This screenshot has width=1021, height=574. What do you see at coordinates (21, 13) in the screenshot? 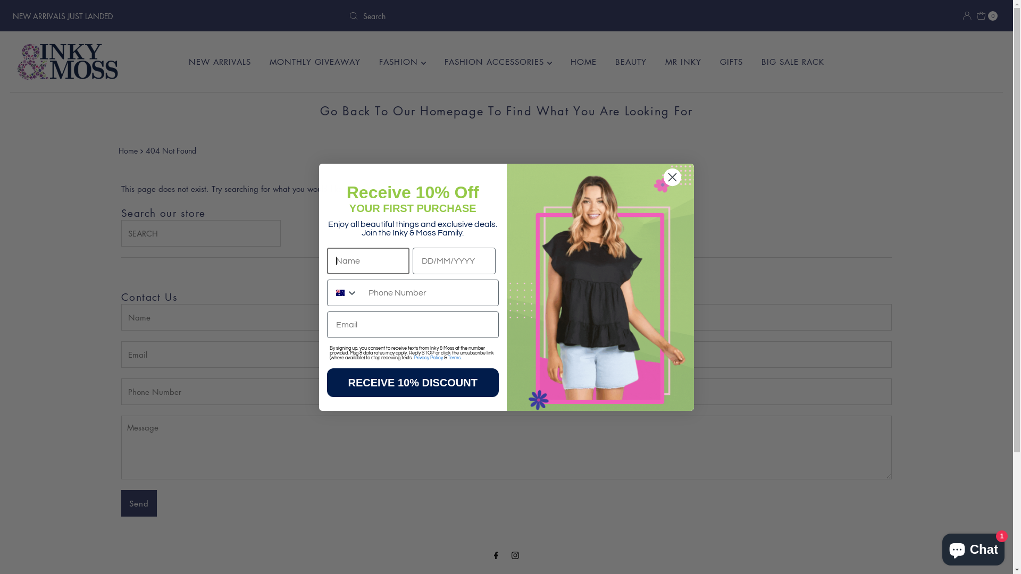
I see `Submit` at bounding box center [21, 13].